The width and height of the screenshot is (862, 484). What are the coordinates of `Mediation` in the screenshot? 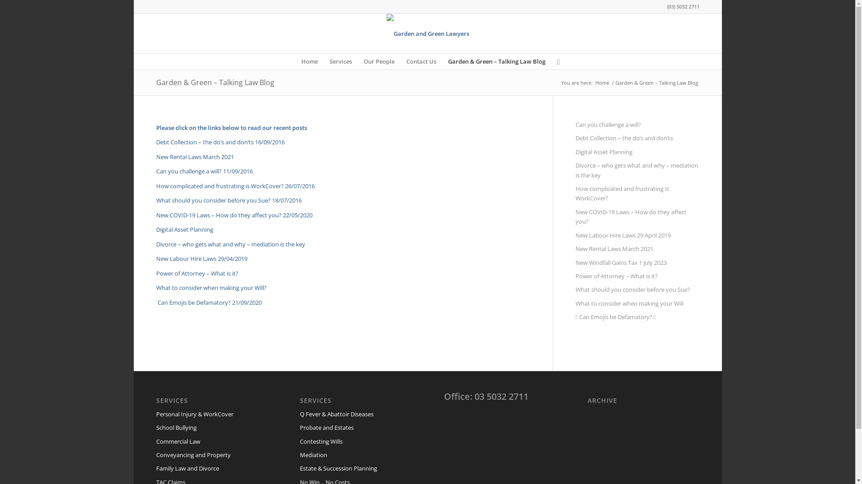 It's located at (356, 455).